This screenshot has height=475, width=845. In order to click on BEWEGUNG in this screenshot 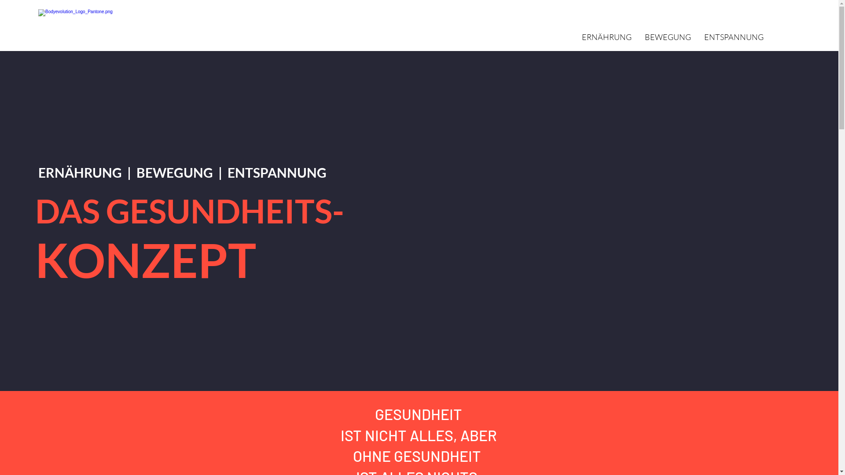, I will do `click(668, 37)`.